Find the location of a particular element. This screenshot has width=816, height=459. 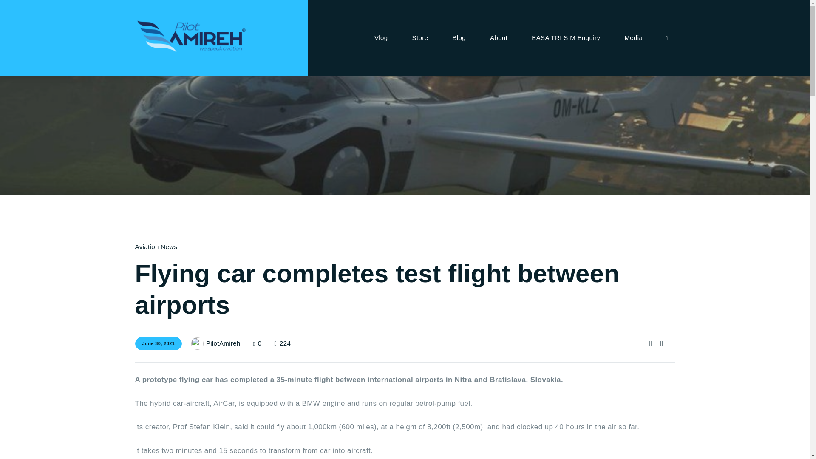

Media is located at coordinates (634, 37).